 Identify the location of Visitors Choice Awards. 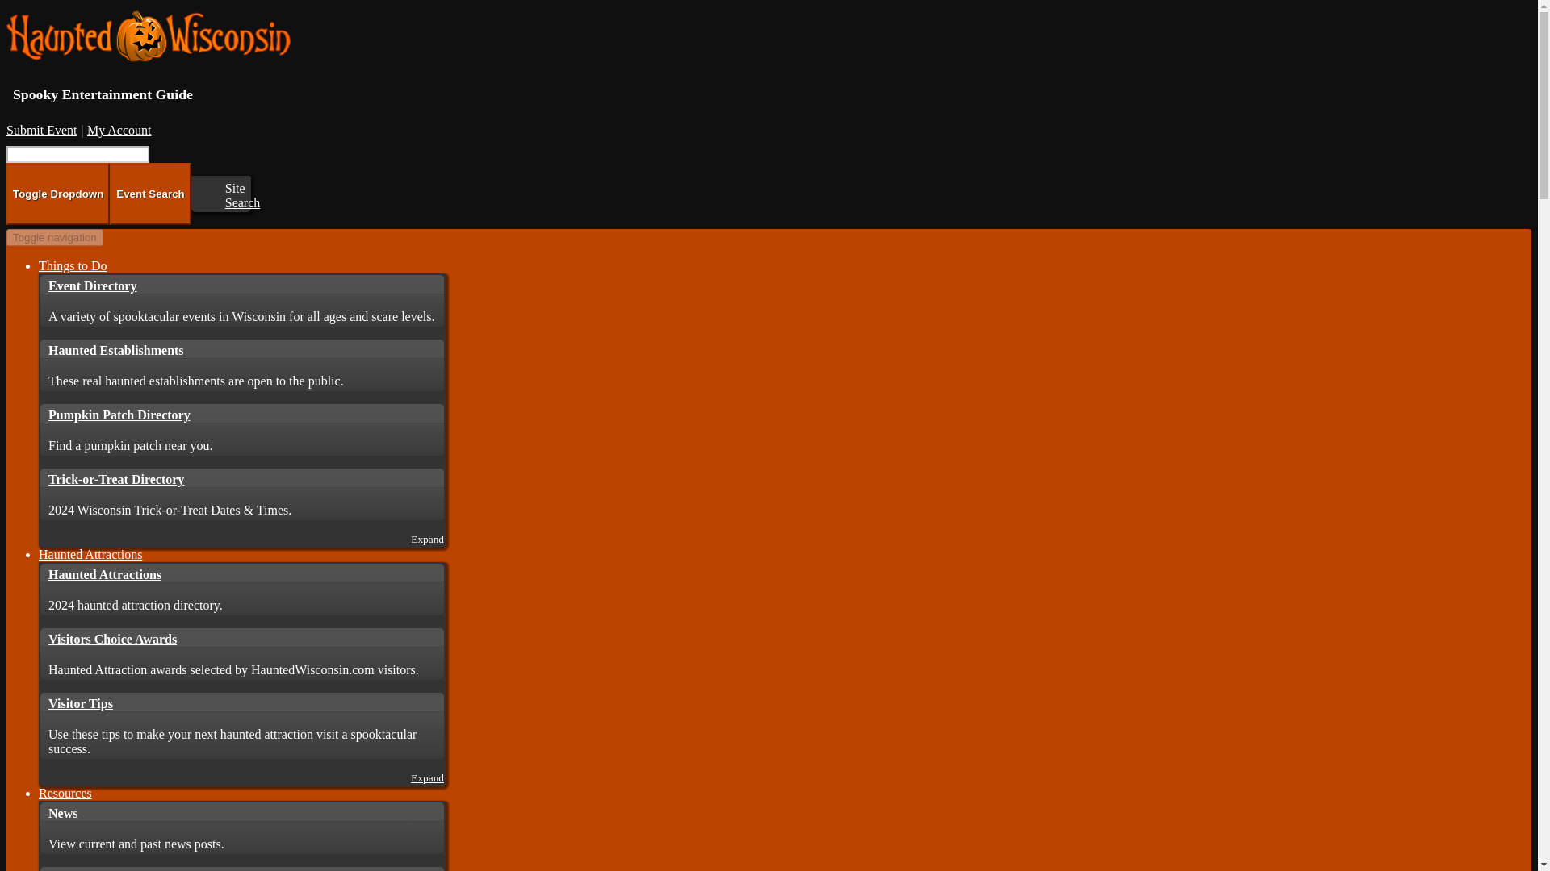
(241, 637).